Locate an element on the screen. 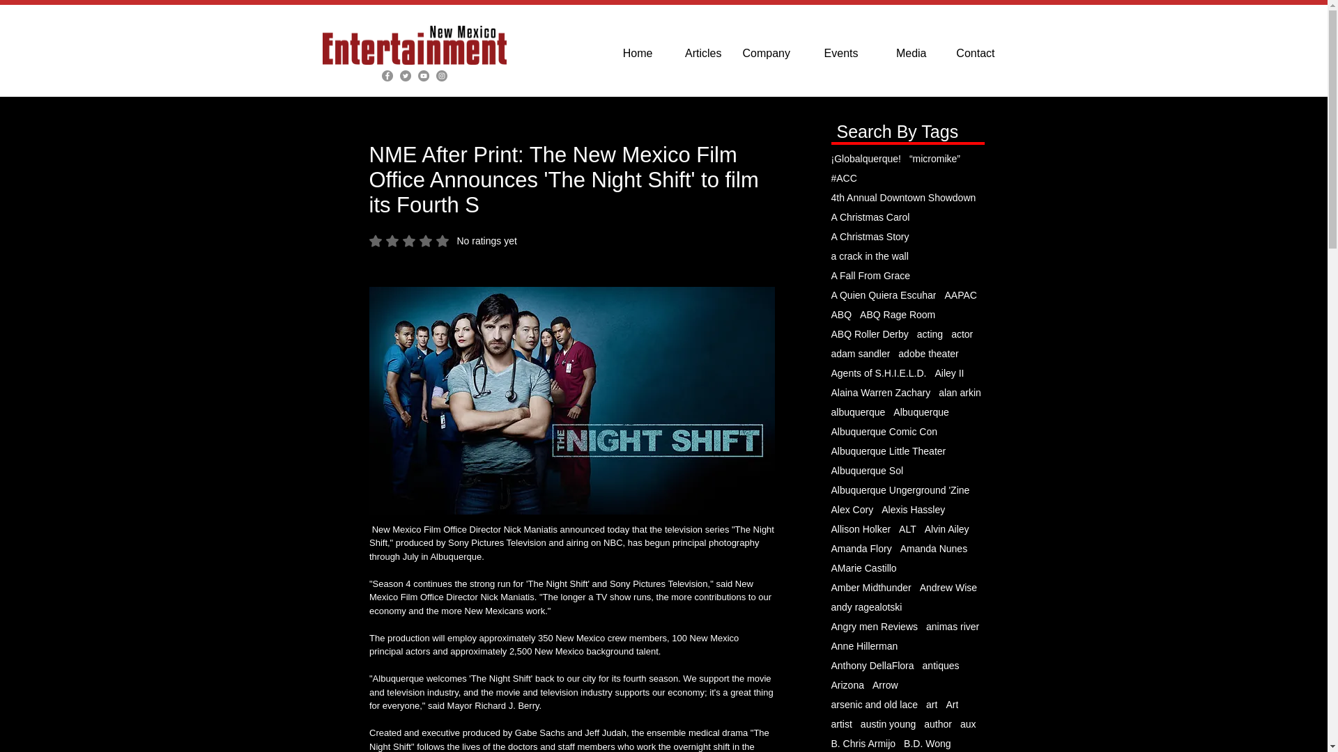  Events is located at coordinates (834, 53).